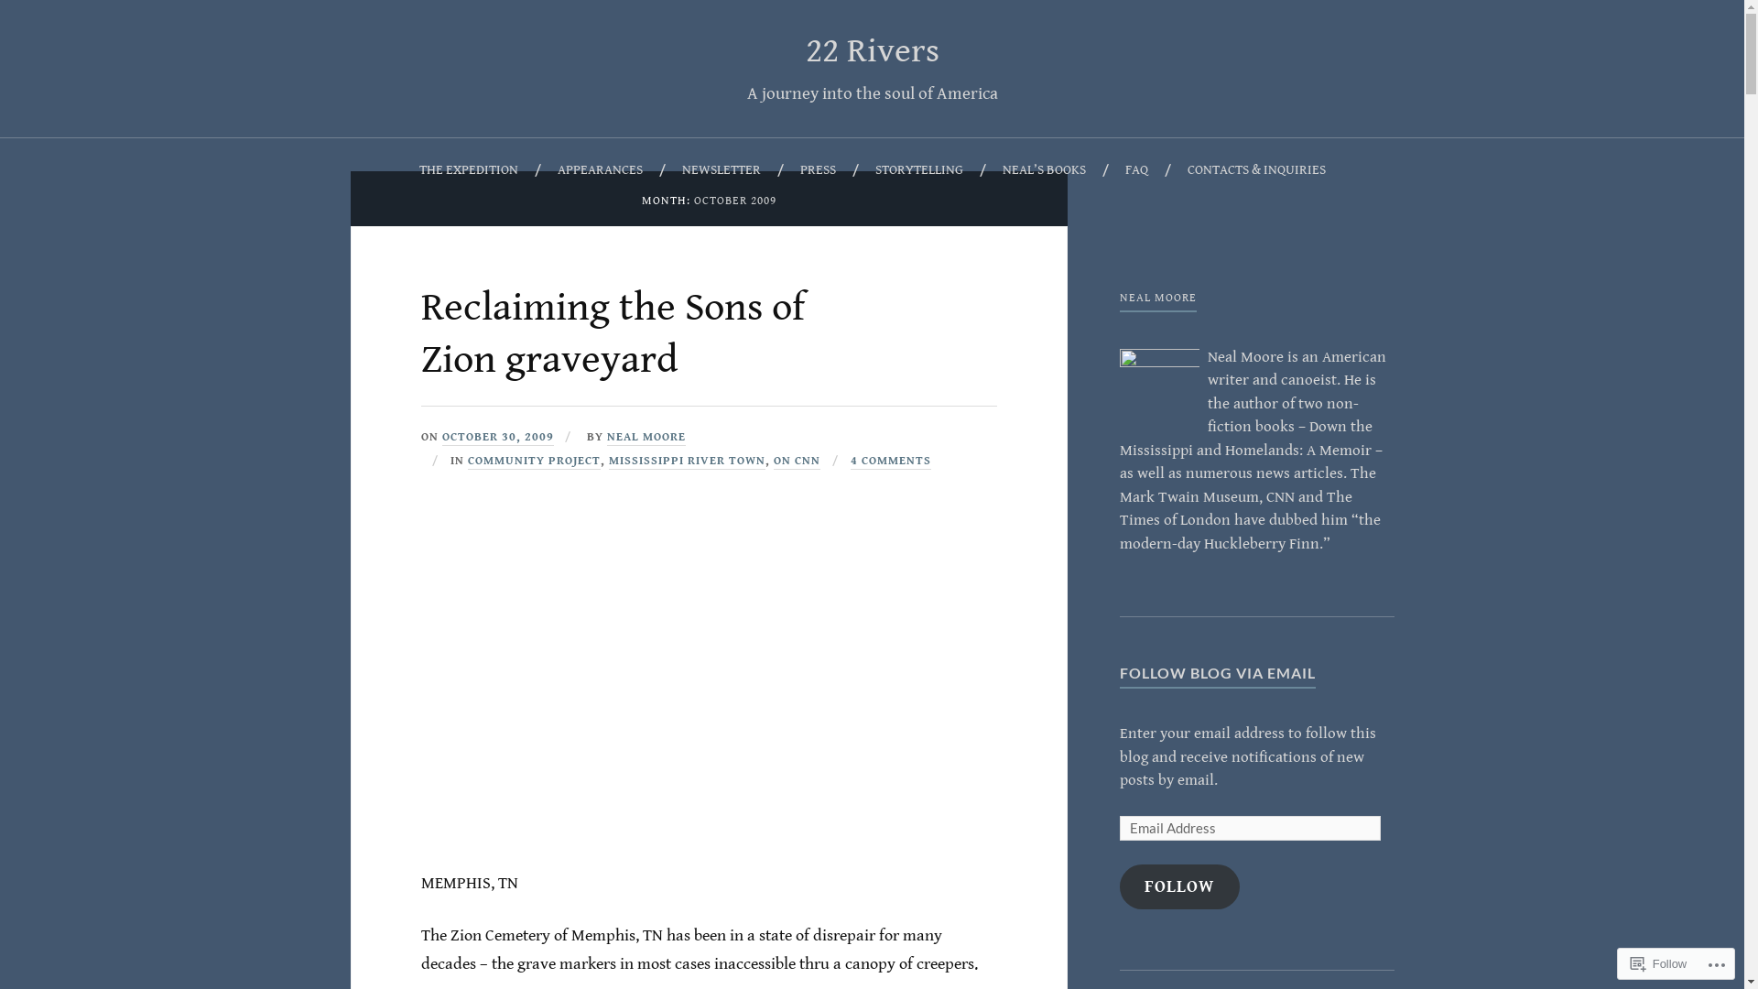 This screenshot has height=989, width=1758. Describe the element at coordinates (599, 170) in the screenshot. I see `APPEARANCES` at that location.